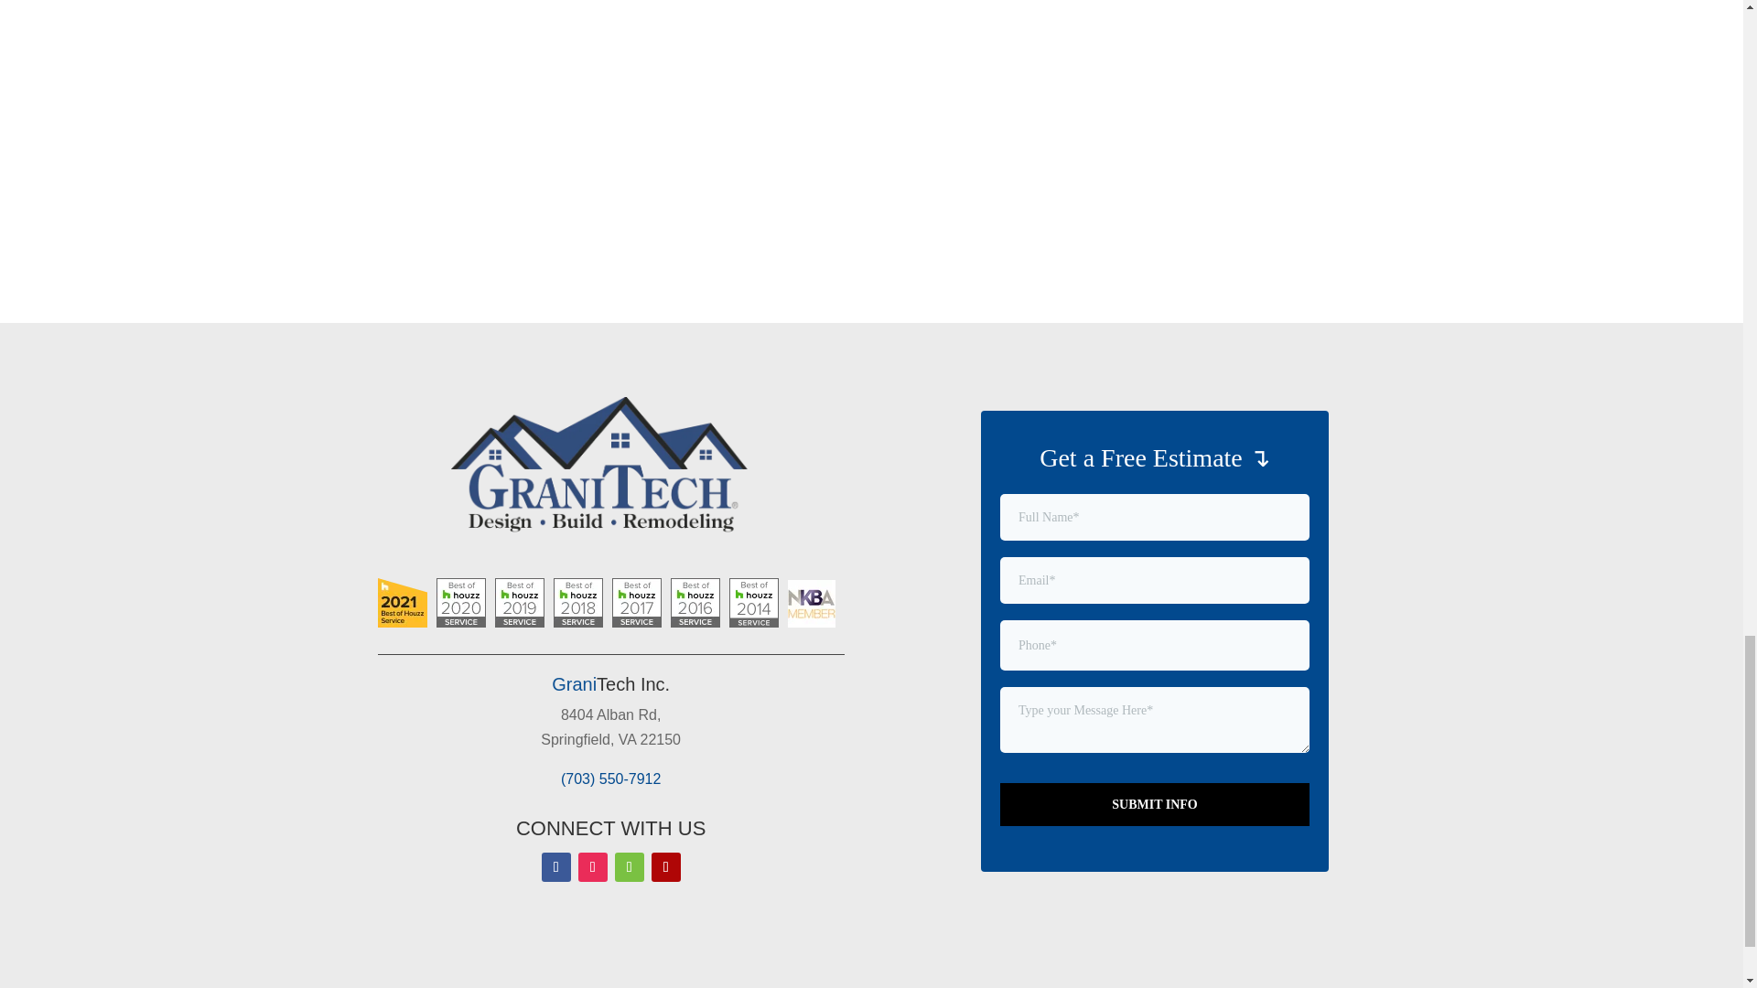 The image size is (1757, 988). What do you see at coordinates (611, 468) in the screenshot?
I see `granitech-logo-new` at bounding box center [611, 468].